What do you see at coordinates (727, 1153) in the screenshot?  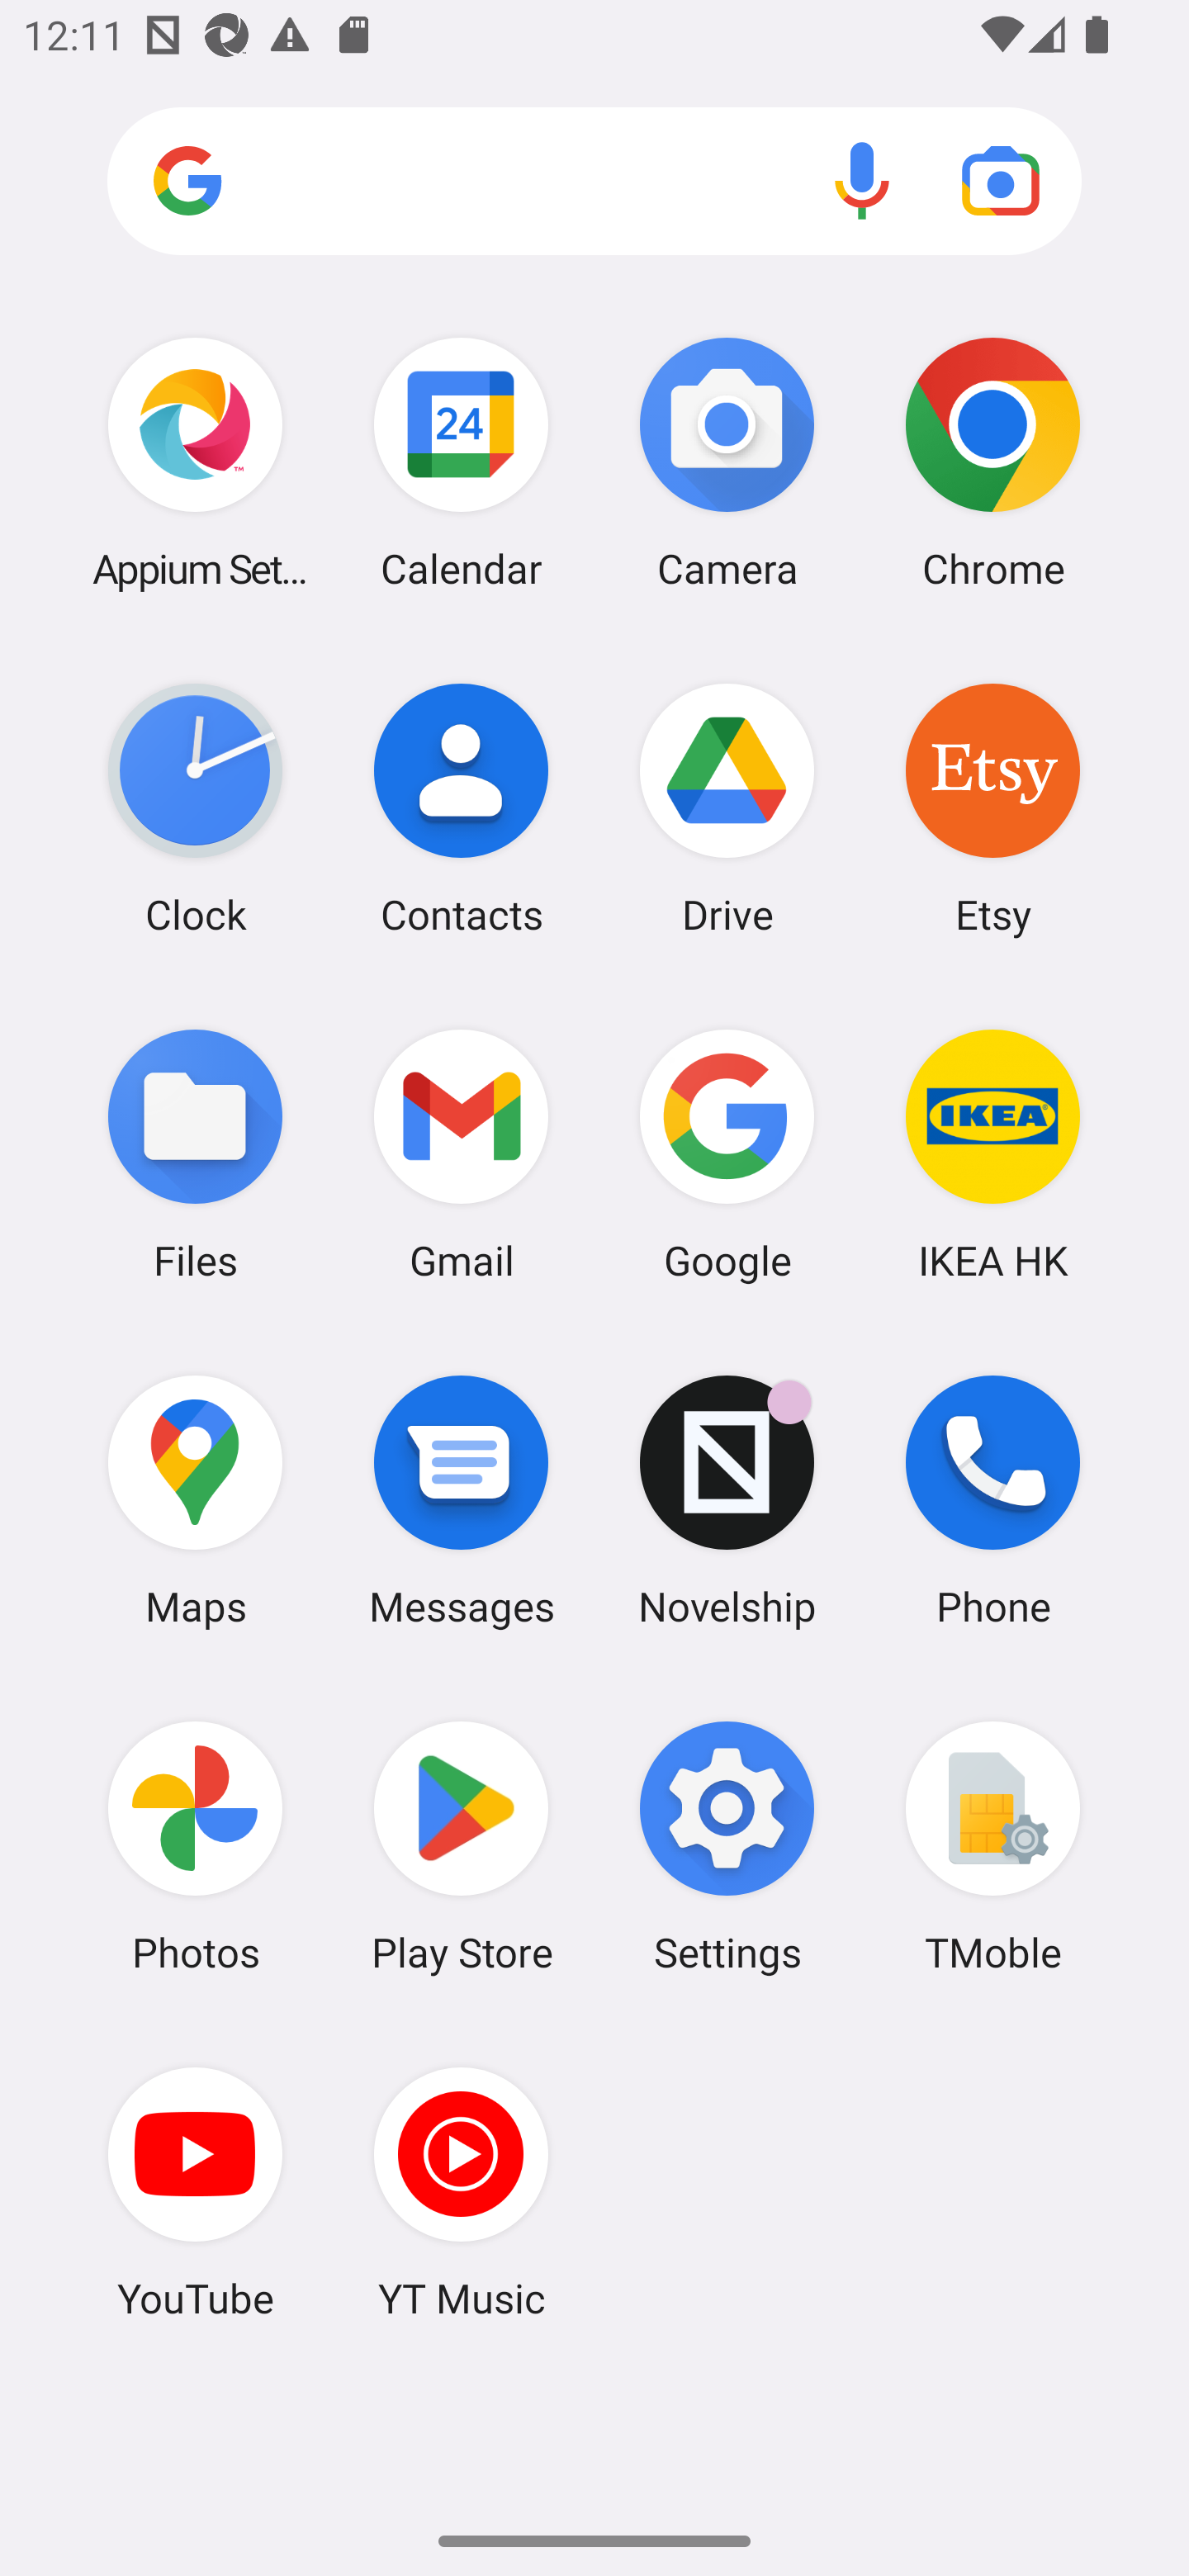 I see `Google` at bounding box center [727, 1153].